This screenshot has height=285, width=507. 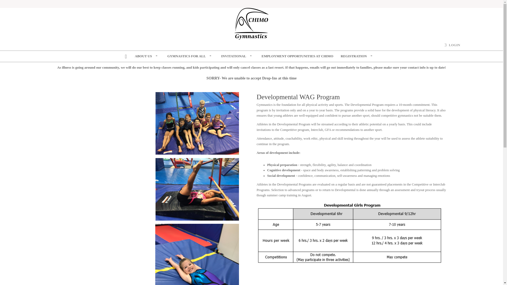 I want to click on EMPLOYMENT OPPORTUNITIES AT CHIMO, so click(x=297, y=56).